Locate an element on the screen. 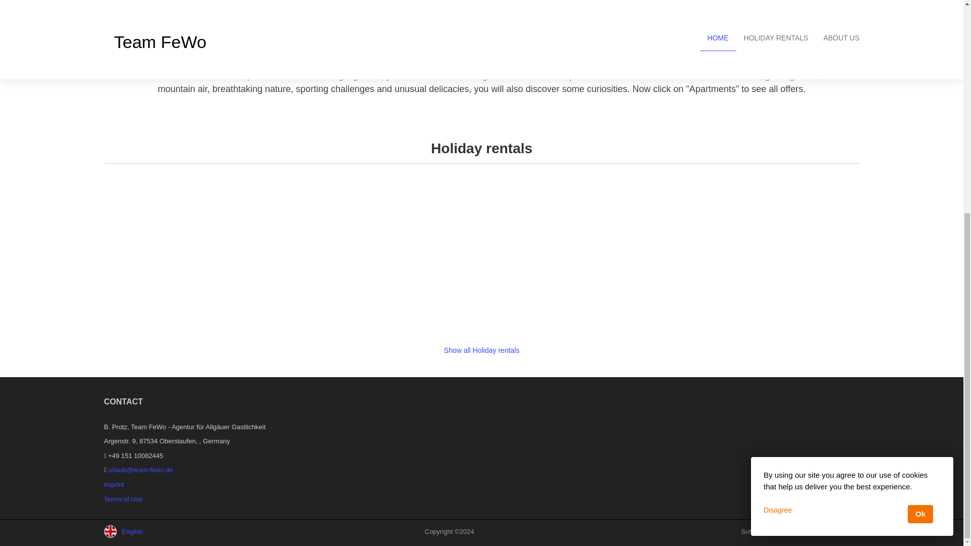 Image resolution: width=971 pixels, height=546 pixels. Imprint is located at coordinates (114, 484).